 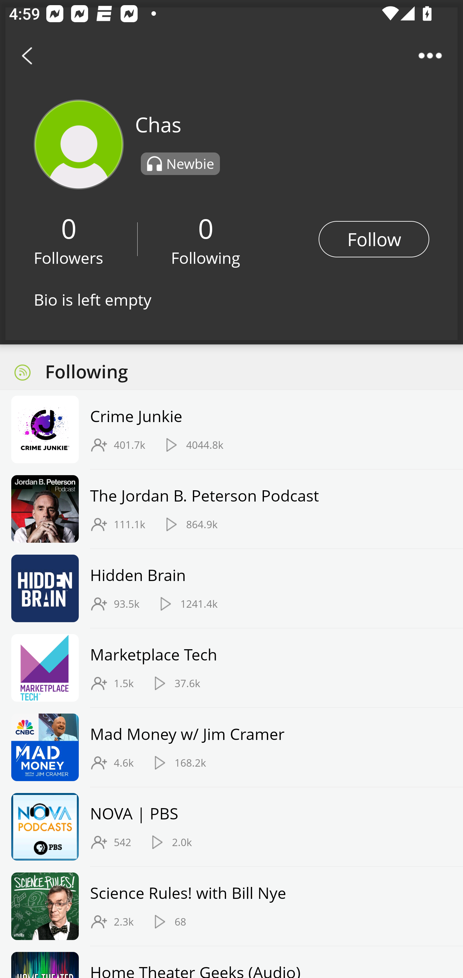 What do you see at coordinates (232, 588) in the screenshot?
I see `Hidden Brain 93.5k 1241.4k` at bounding box center [232, 588].